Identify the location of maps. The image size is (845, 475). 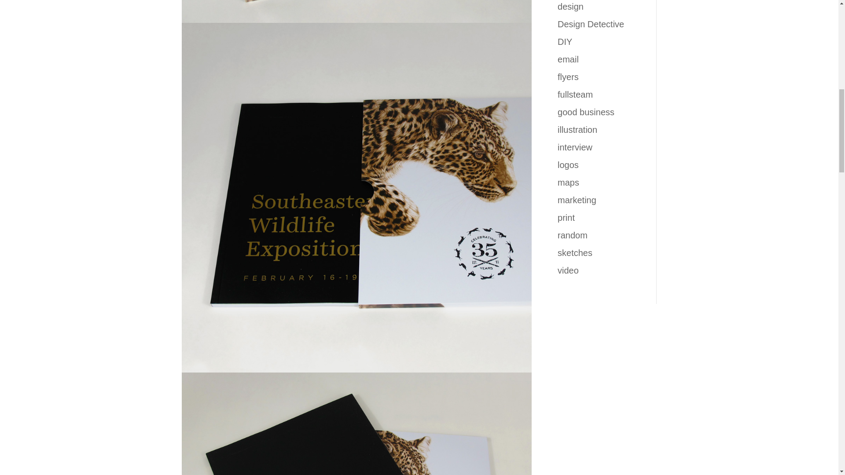
(568, 182).